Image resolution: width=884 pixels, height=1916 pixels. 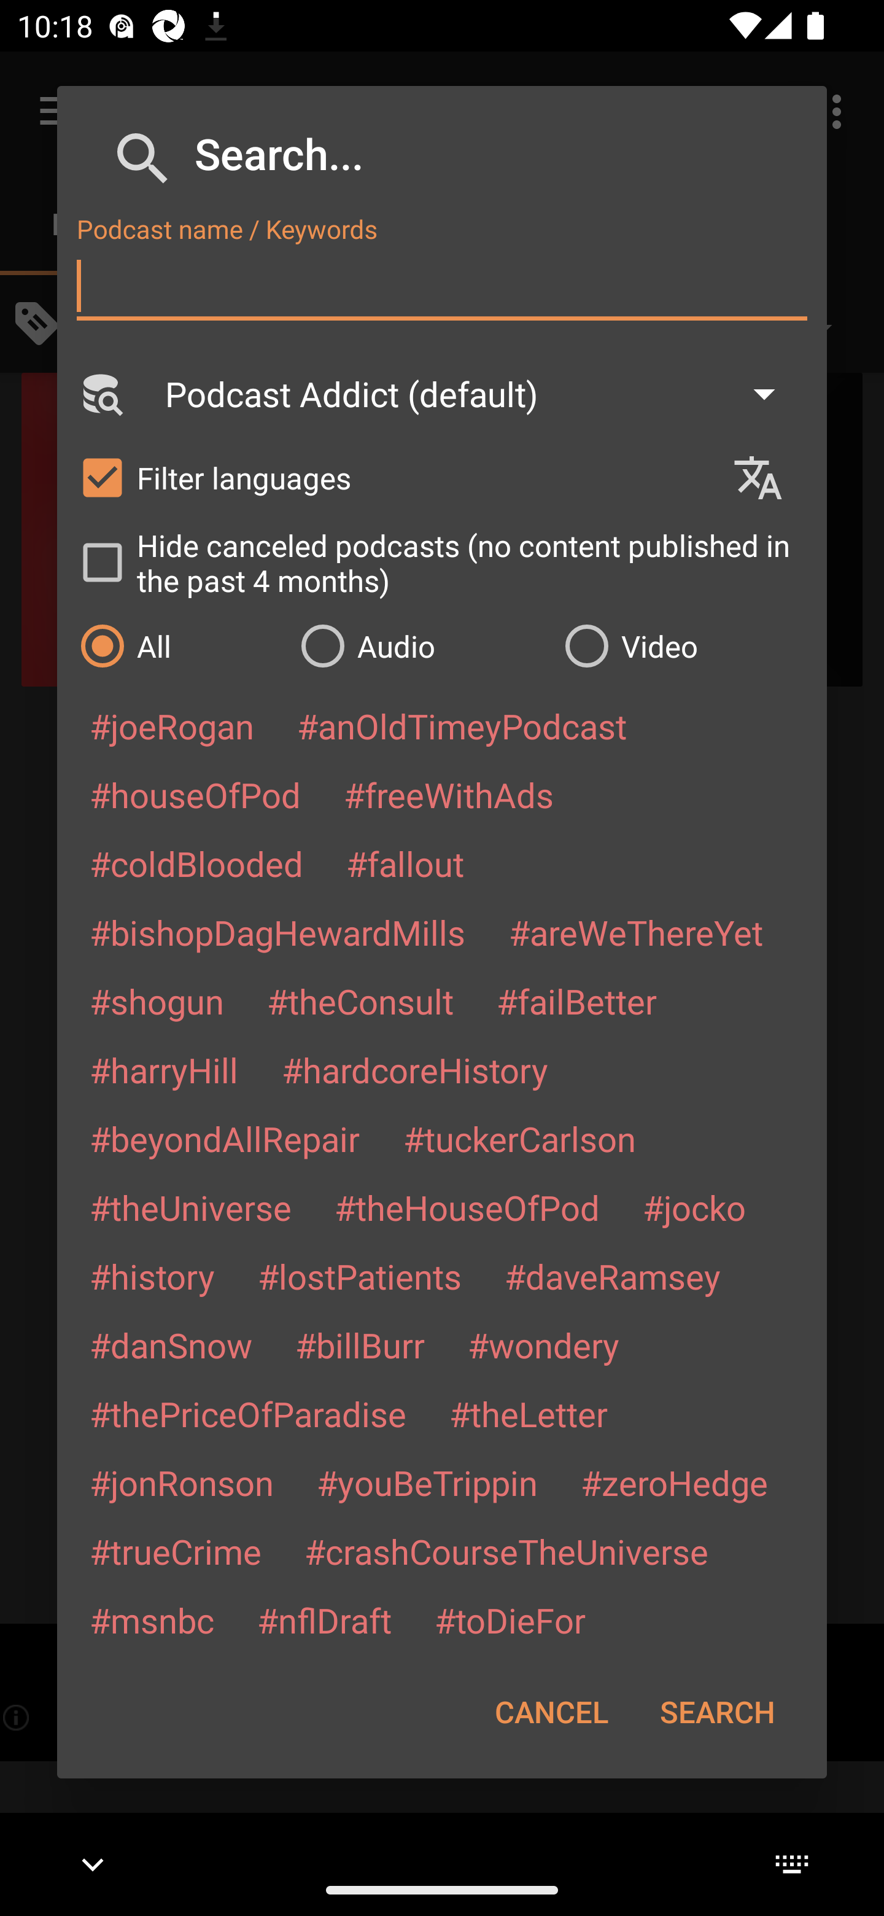 What do you see at coordinates (171, 1345) in the screenshot?
I see `#danSnow` at bounding box center [171, 1345].